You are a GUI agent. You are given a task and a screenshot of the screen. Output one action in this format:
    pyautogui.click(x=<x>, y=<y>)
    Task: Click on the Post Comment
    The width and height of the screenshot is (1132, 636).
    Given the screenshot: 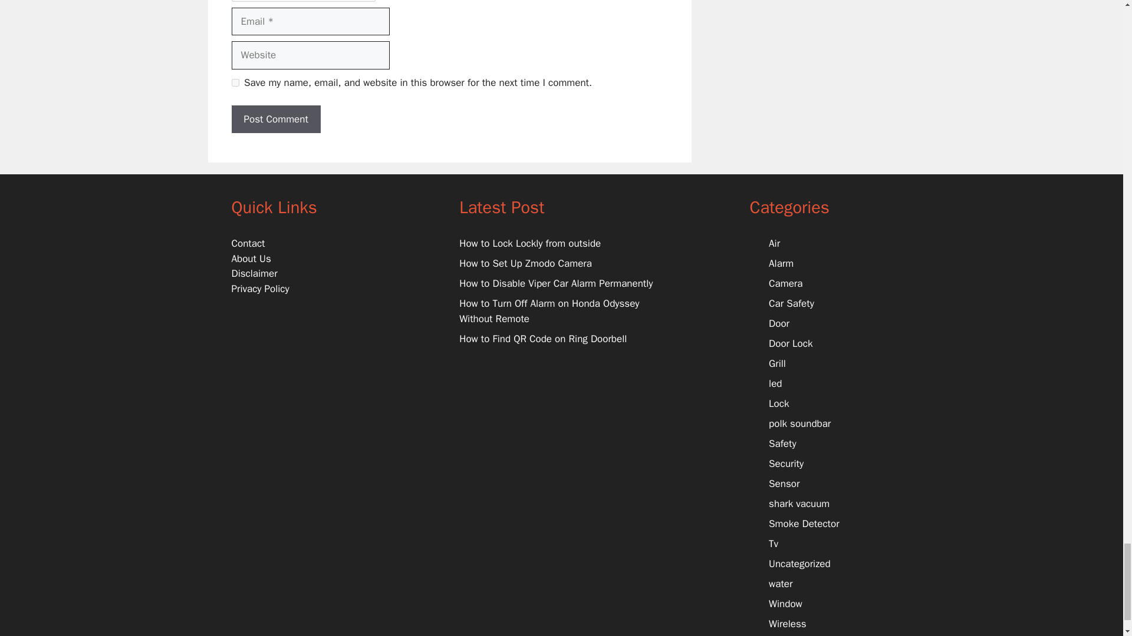 What is the action you would take?
    pyautogui.click(x=275, y=119)
    